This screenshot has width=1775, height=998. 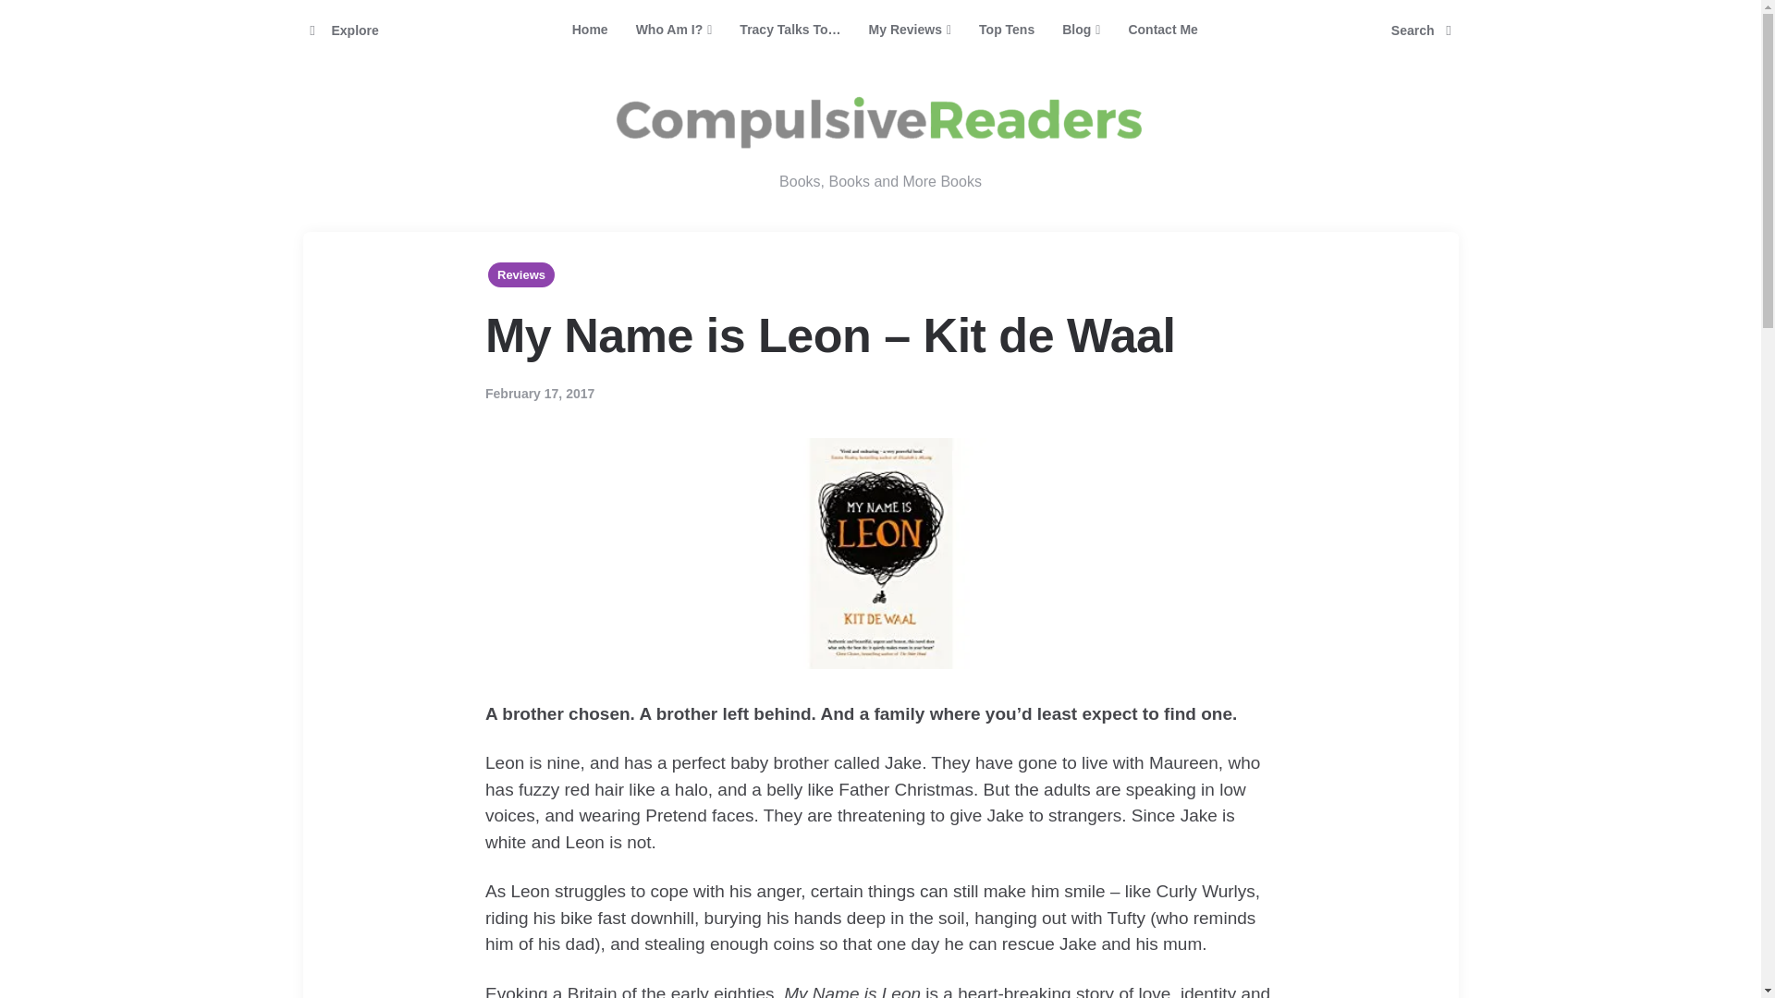 I want to click on Who Am I?, so click(x=674, y=30).